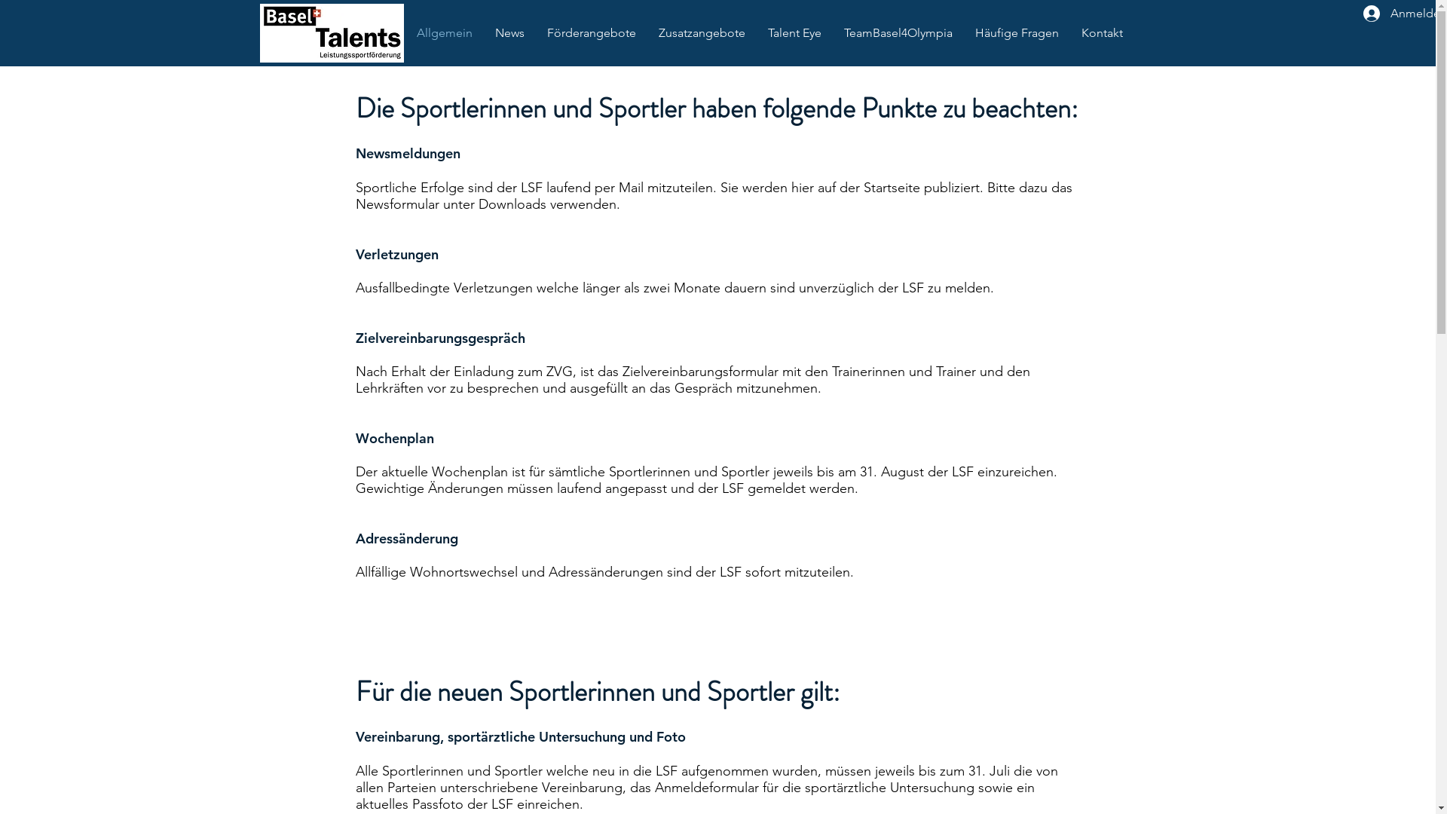 This screenshot has height=814, width=1447. Describe the element at coordinates (1102, 33) in the screenshot. I see `Kontakt` at that location.